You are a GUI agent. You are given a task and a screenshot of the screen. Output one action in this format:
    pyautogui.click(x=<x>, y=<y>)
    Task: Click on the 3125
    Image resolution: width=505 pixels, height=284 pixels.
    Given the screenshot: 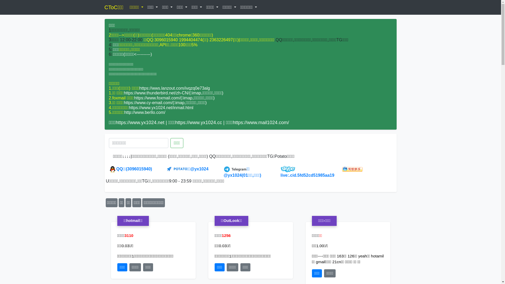 What is the action you would take?
    pyautogui.click(x=129, y=236)
    